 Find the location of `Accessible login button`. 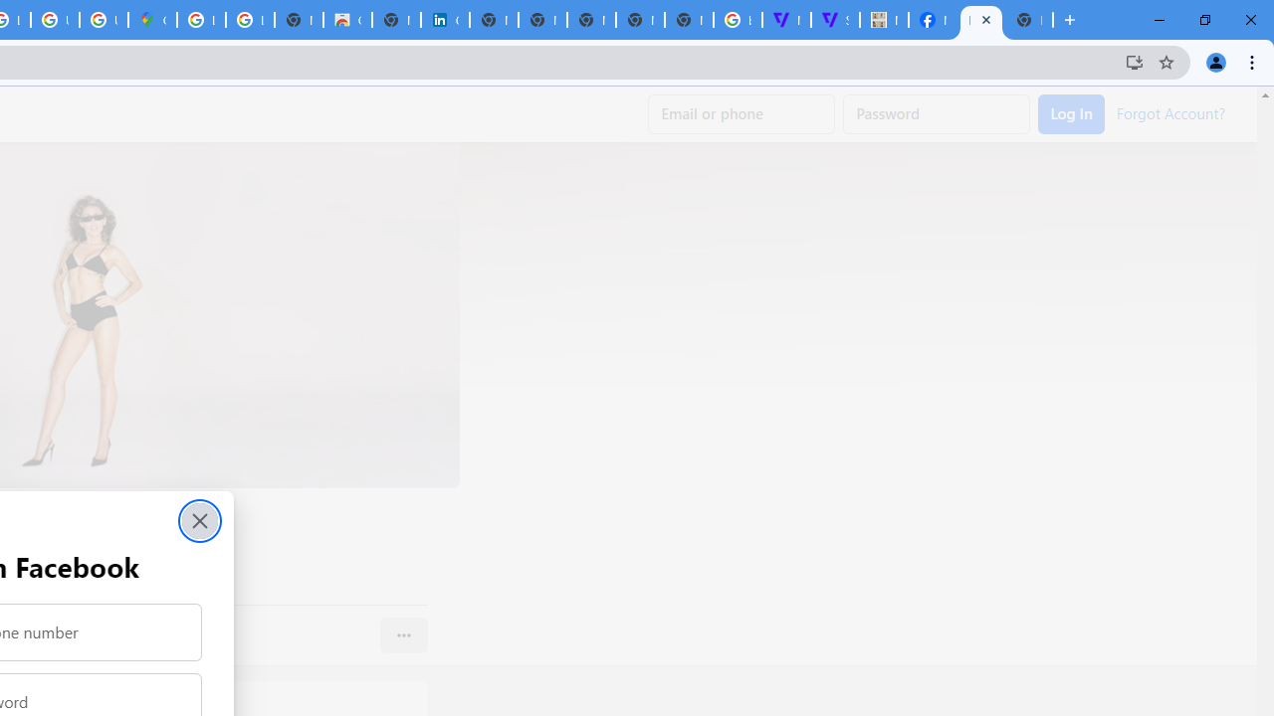

Accessible login button is located at coordinates (1071, 114).